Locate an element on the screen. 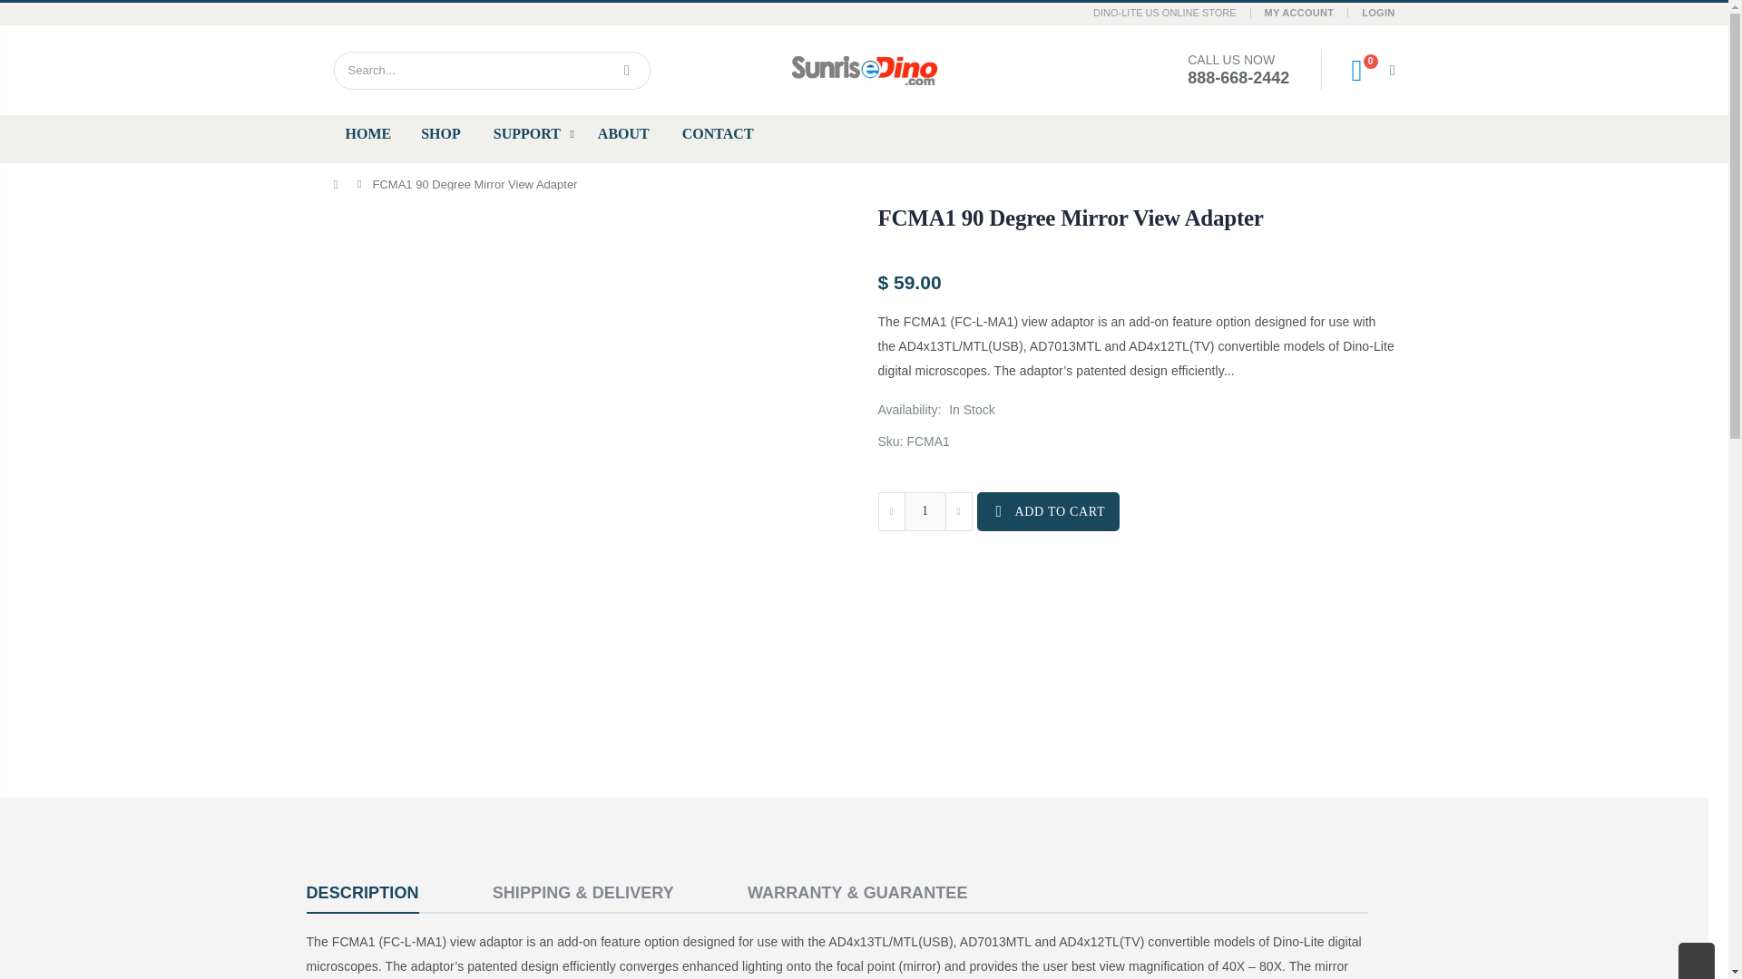  Search is located at coordinates (626, 71).